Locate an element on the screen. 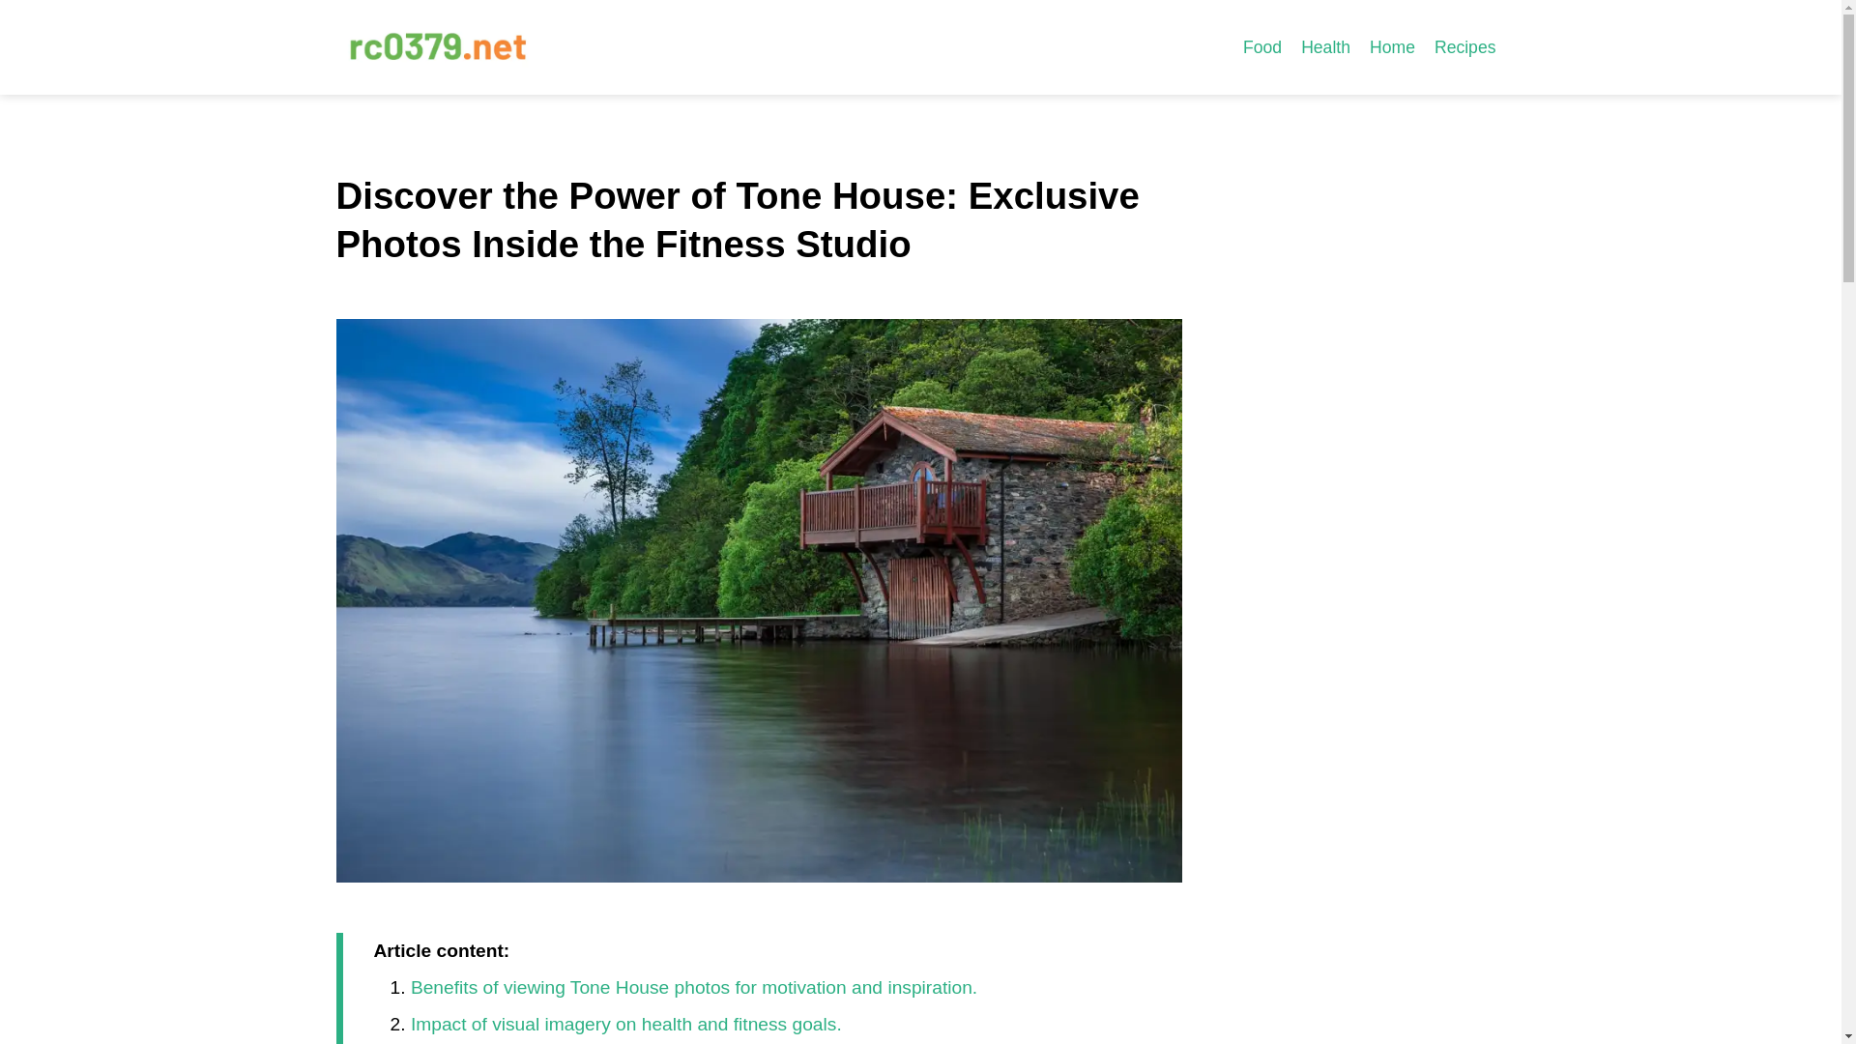 This screenshot has width=1856, height=1044. Recipes is located at coordinates (1465, 46).